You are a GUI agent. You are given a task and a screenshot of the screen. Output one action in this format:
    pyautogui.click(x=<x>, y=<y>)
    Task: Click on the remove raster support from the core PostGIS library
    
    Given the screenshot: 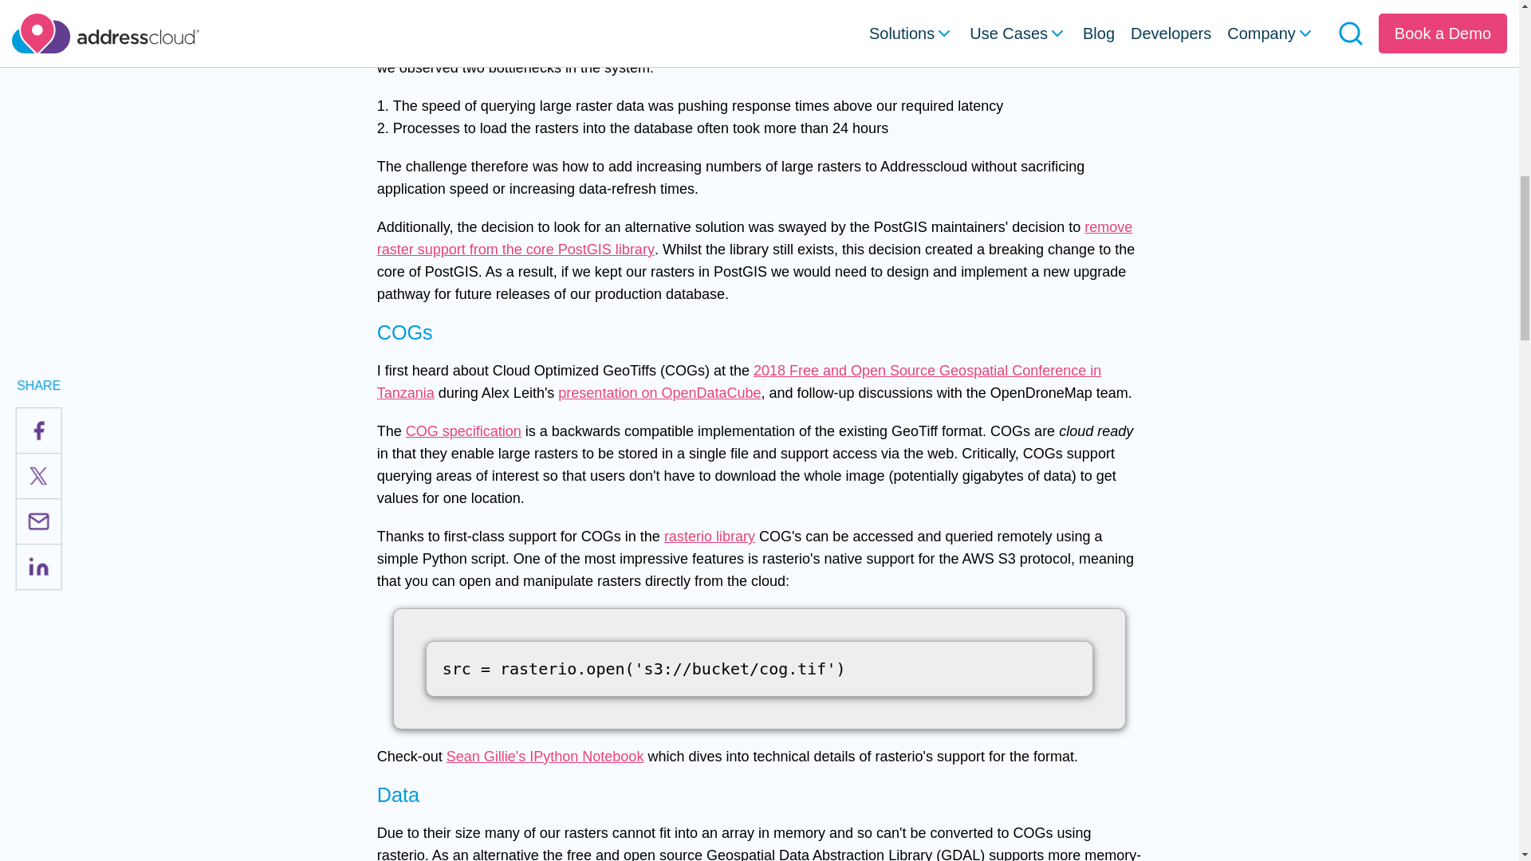 What is the action you would take?
    pyautogui.click(x=754, y=238)
    